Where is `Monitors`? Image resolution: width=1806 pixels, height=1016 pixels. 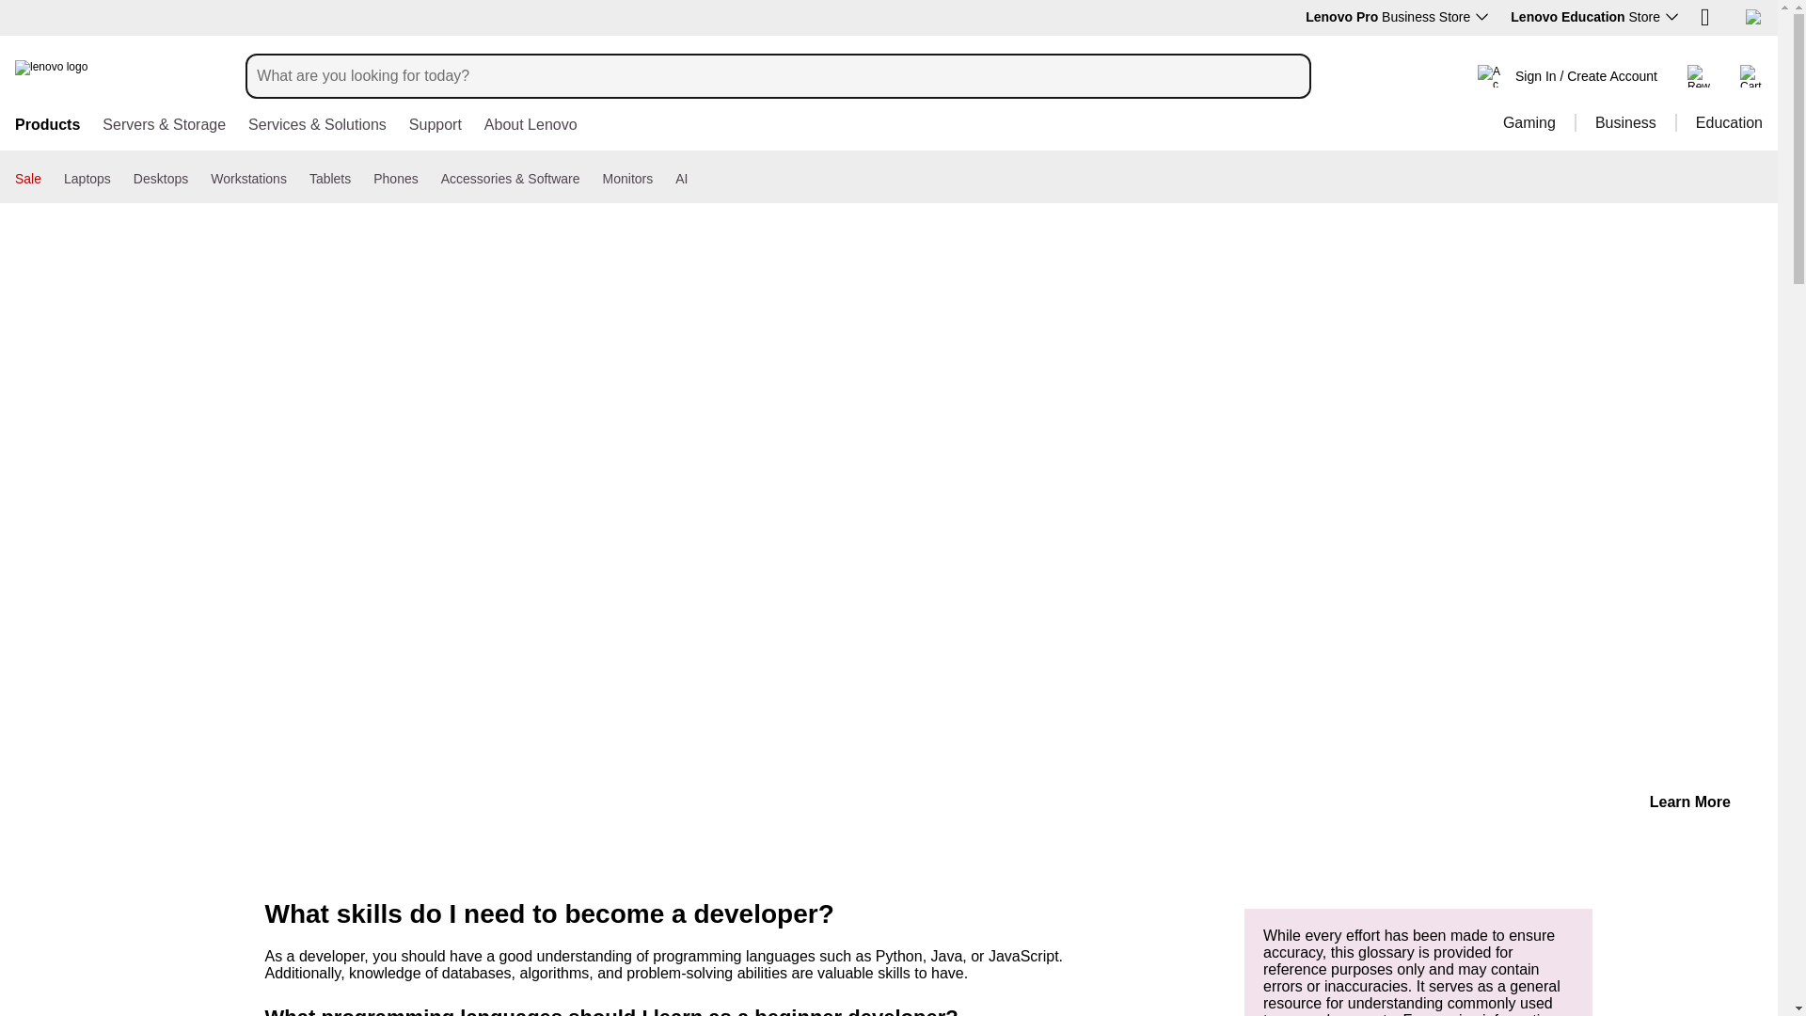 Monitors is located at coordinates (628, 179).